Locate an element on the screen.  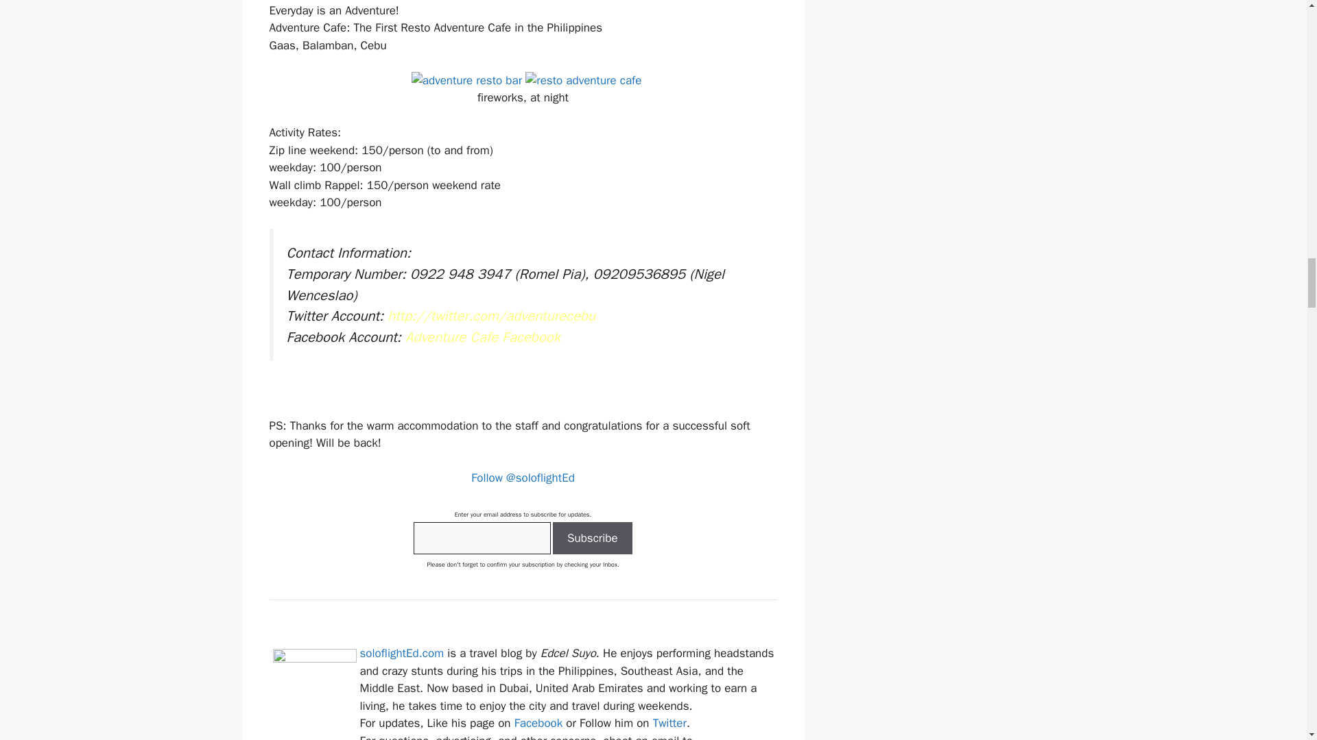
Subscribe is located at coordinates (593, 539).